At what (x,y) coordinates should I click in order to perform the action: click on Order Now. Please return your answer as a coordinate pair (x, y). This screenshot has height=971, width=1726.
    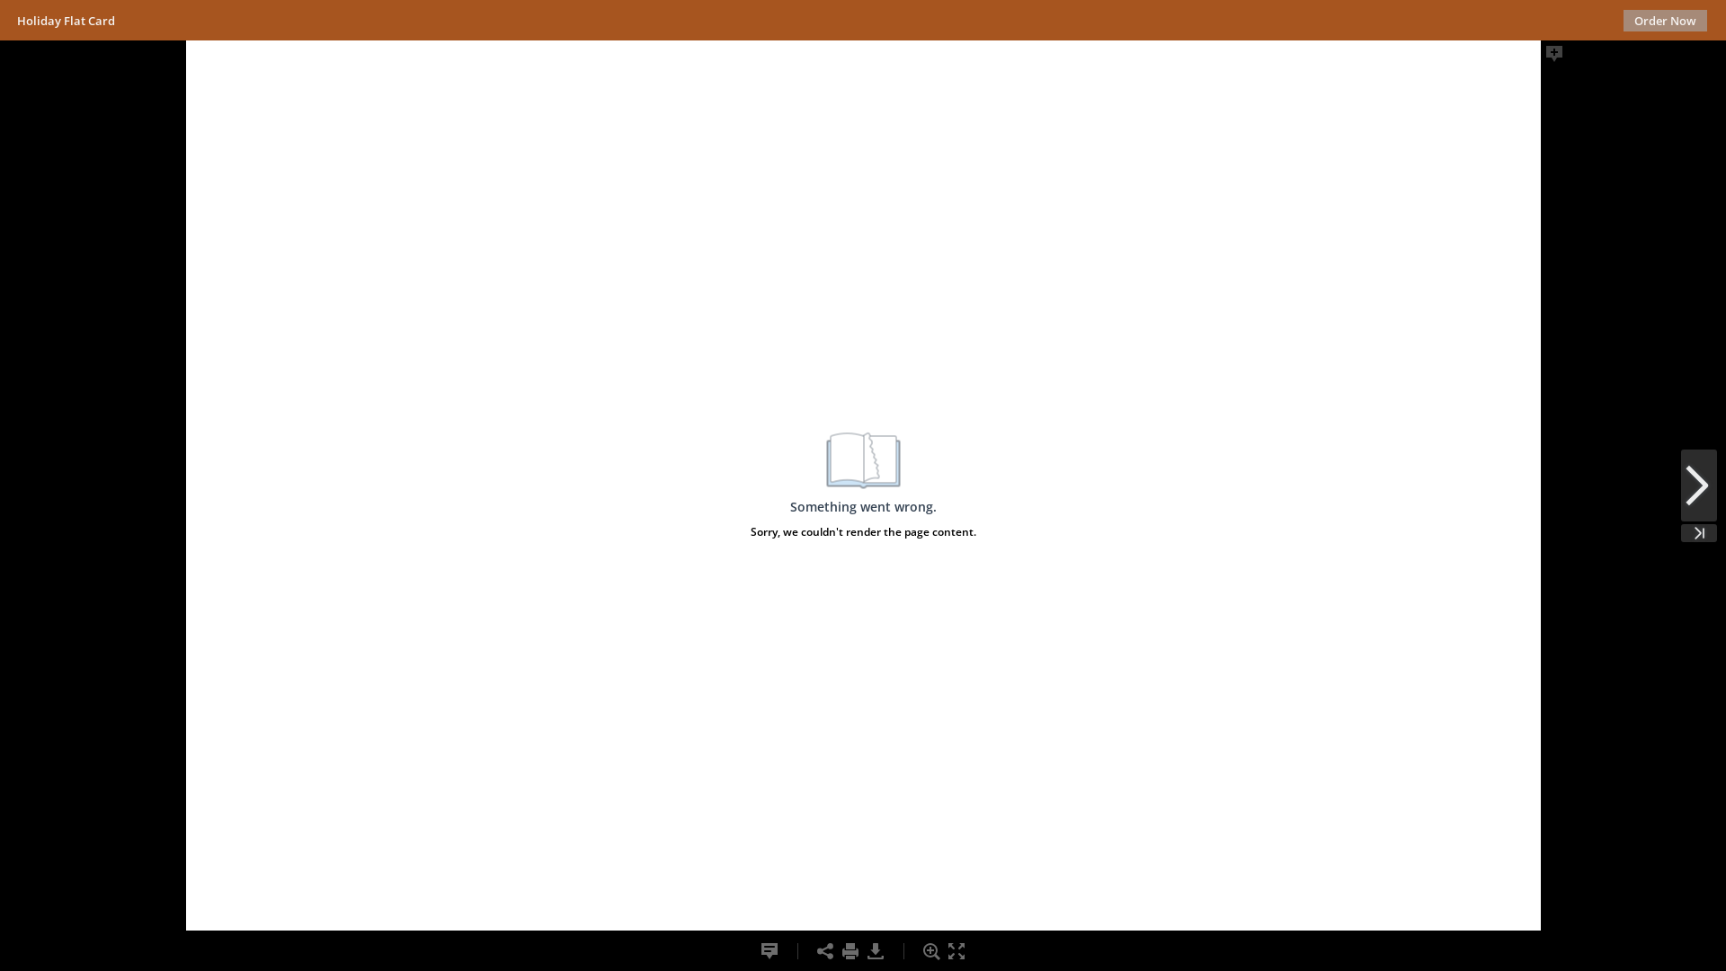
    Looking at the image, I should click on (1665, 21).